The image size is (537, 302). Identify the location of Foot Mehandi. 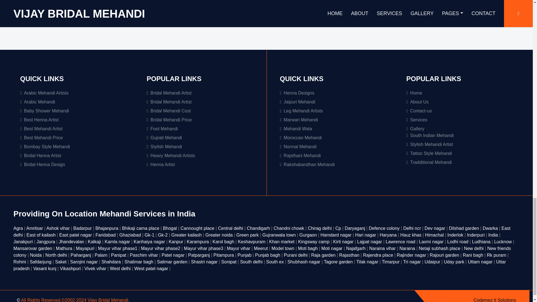
(203, 129).